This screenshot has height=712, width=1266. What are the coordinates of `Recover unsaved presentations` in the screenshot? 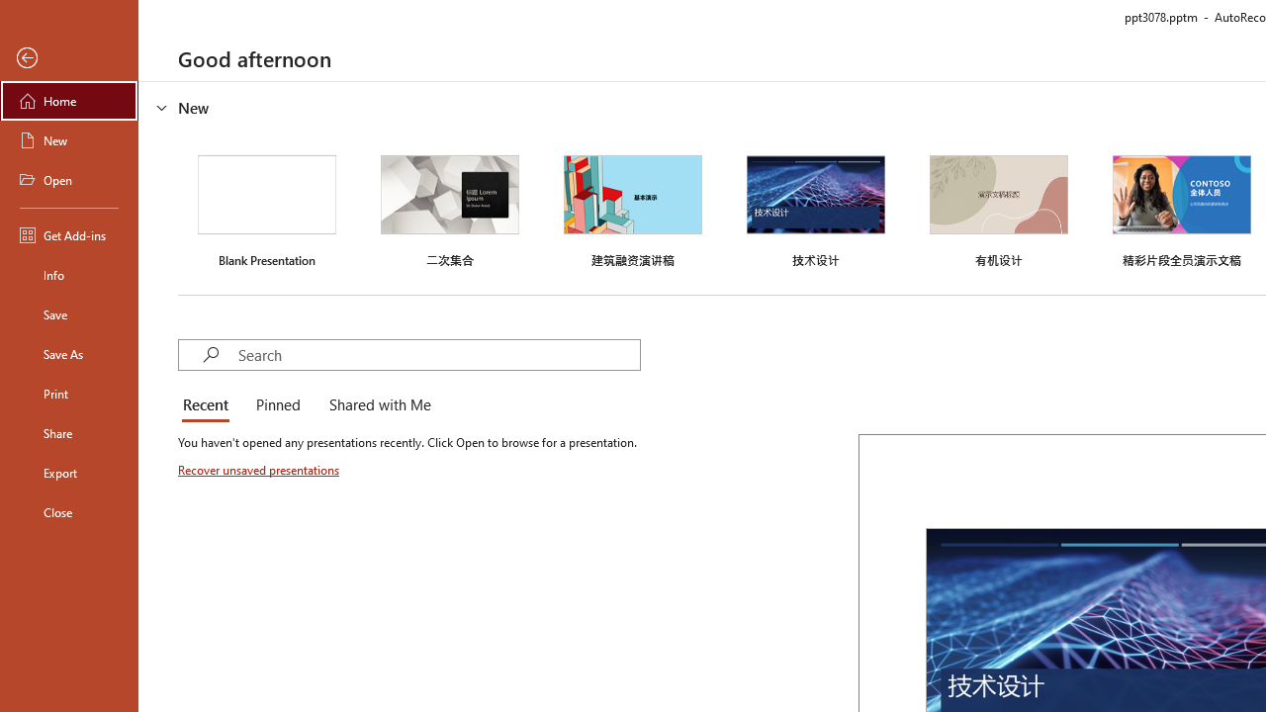 It's located at (260, 470).